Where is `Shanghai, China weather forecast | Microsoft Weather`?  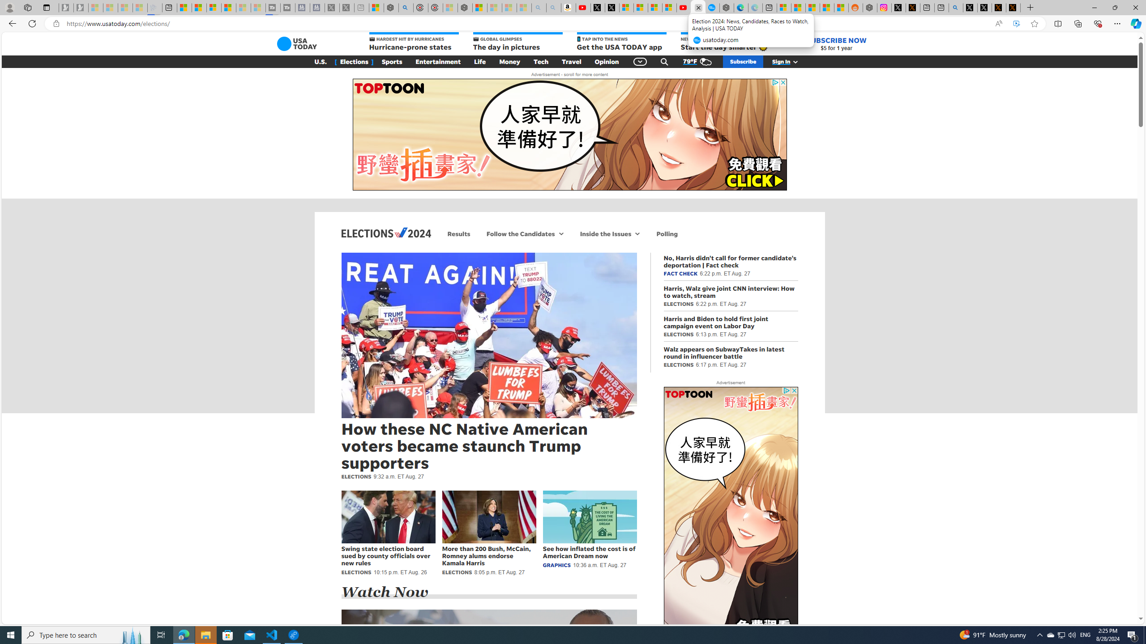 Shanghai, China weather forecast | Microsoft Weather is located at coordinates (798, 8).